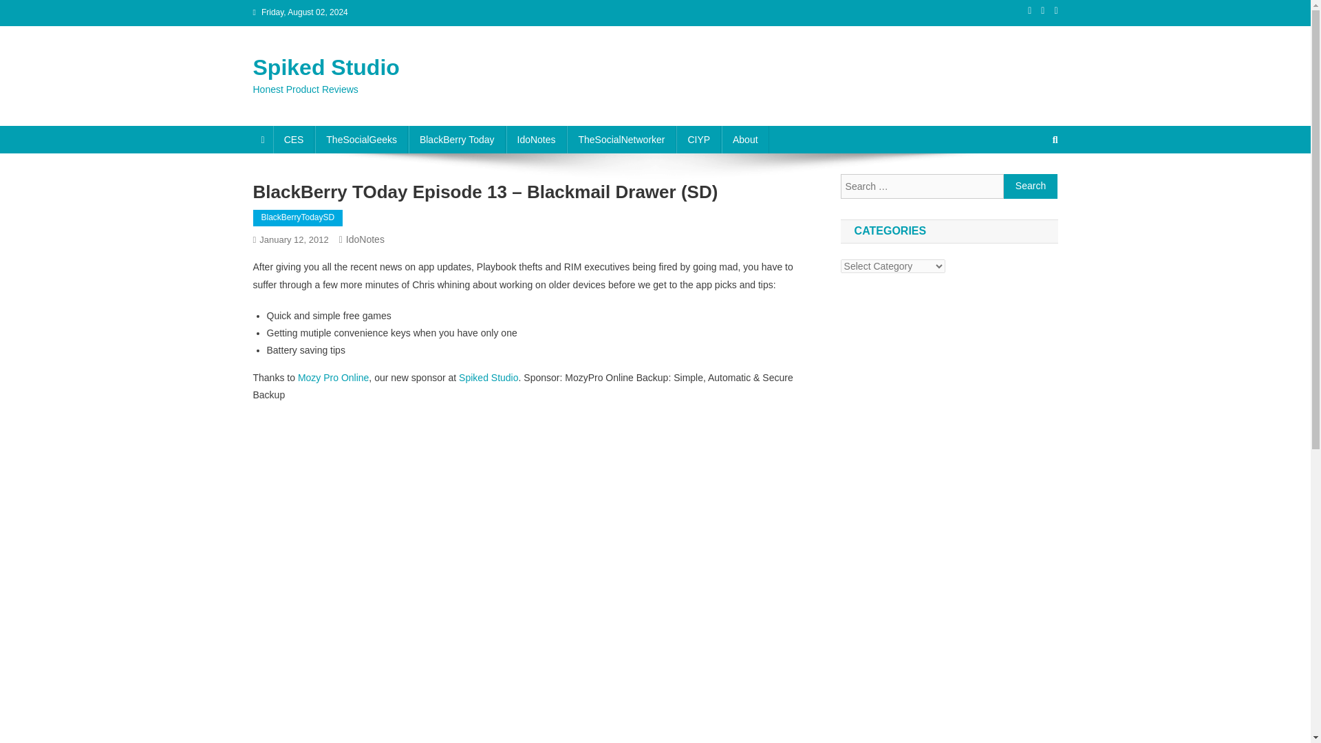 The height and width of the screenshot is (743, 1321). What do you see at coordinates (621, 139) in the screenshot?
I see `TheSocialNetworker` at bounding box center [621, 139].